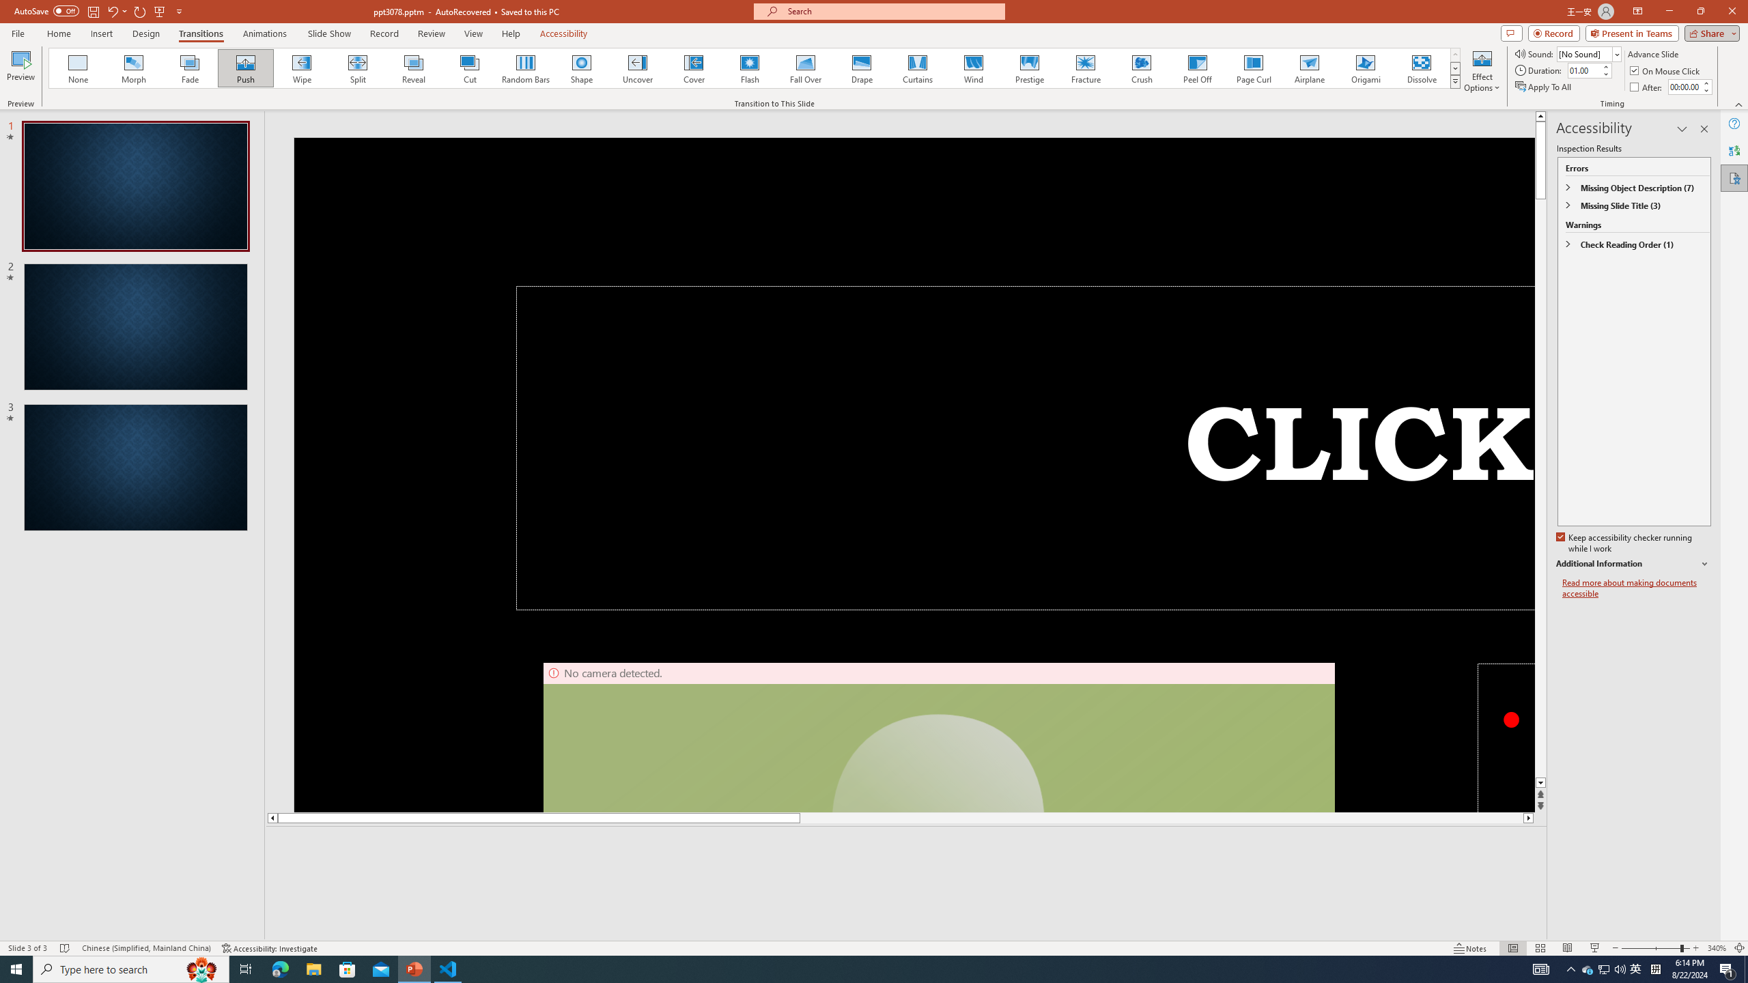 Image resolution: width=1748 pixels, height=983 pixels. What do you see at coordinates (1717, 948) in the screenshot?
I see `Zoom 340%` at bounding box center [1717, 948].